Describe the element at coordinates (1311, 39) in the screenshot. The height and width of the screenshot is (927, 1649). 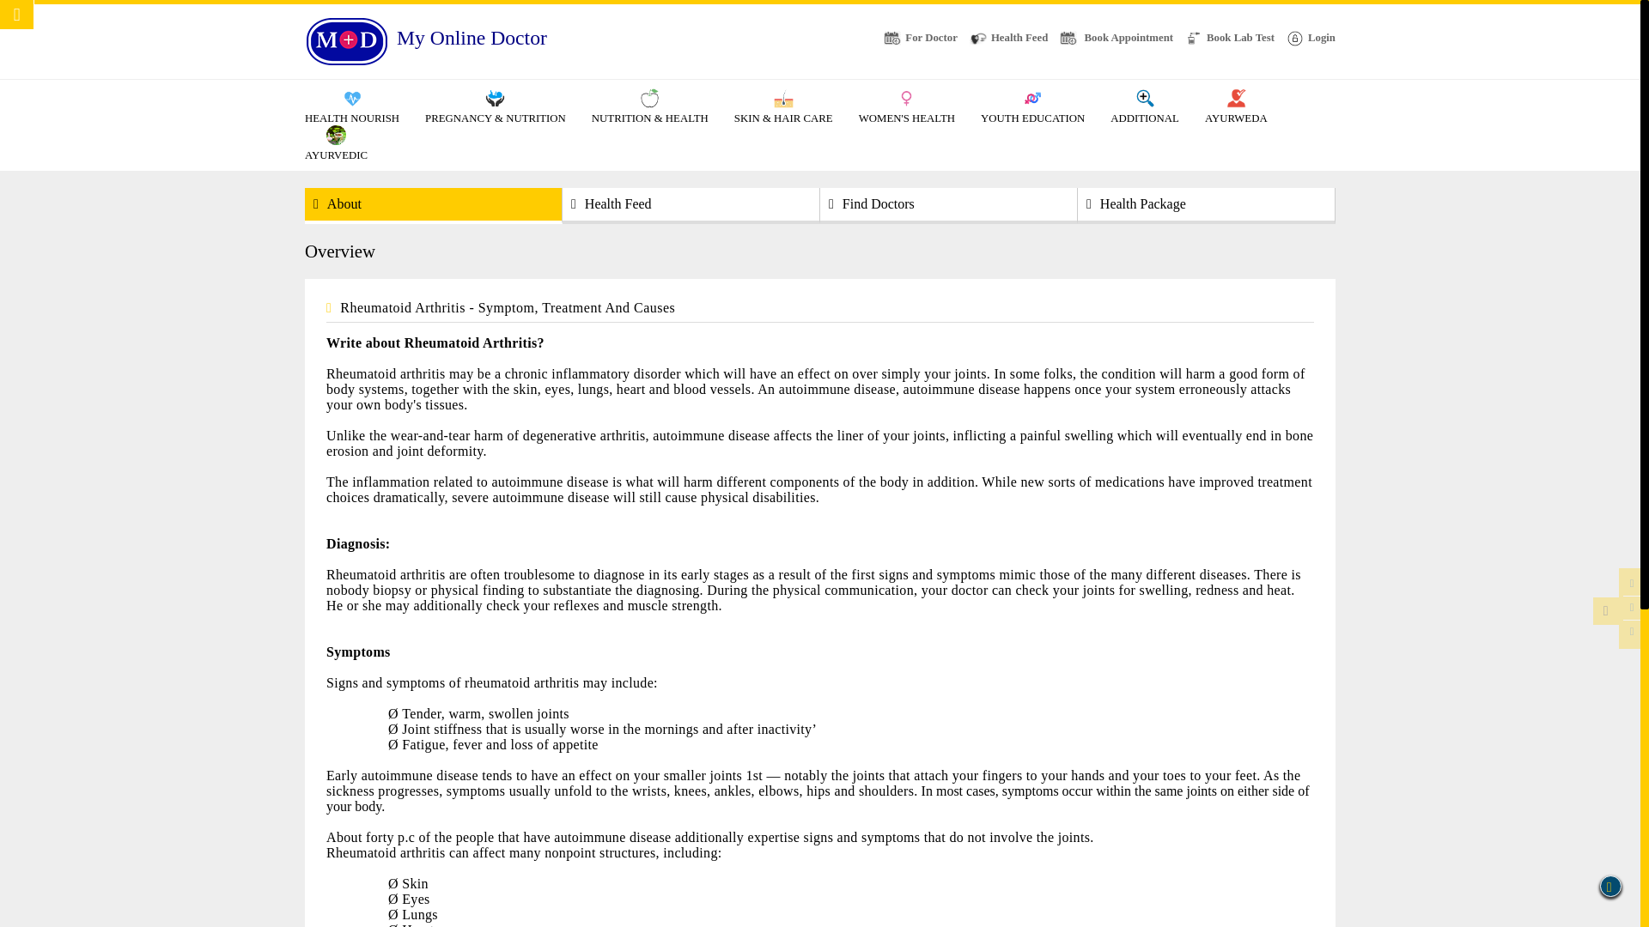
I see `Login` at that location.